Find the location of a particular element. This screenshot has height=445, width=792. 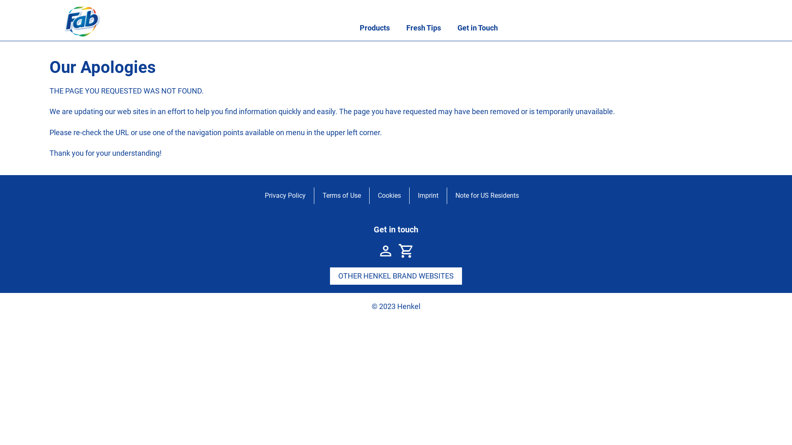

Products is located at coordinates (375, 28).